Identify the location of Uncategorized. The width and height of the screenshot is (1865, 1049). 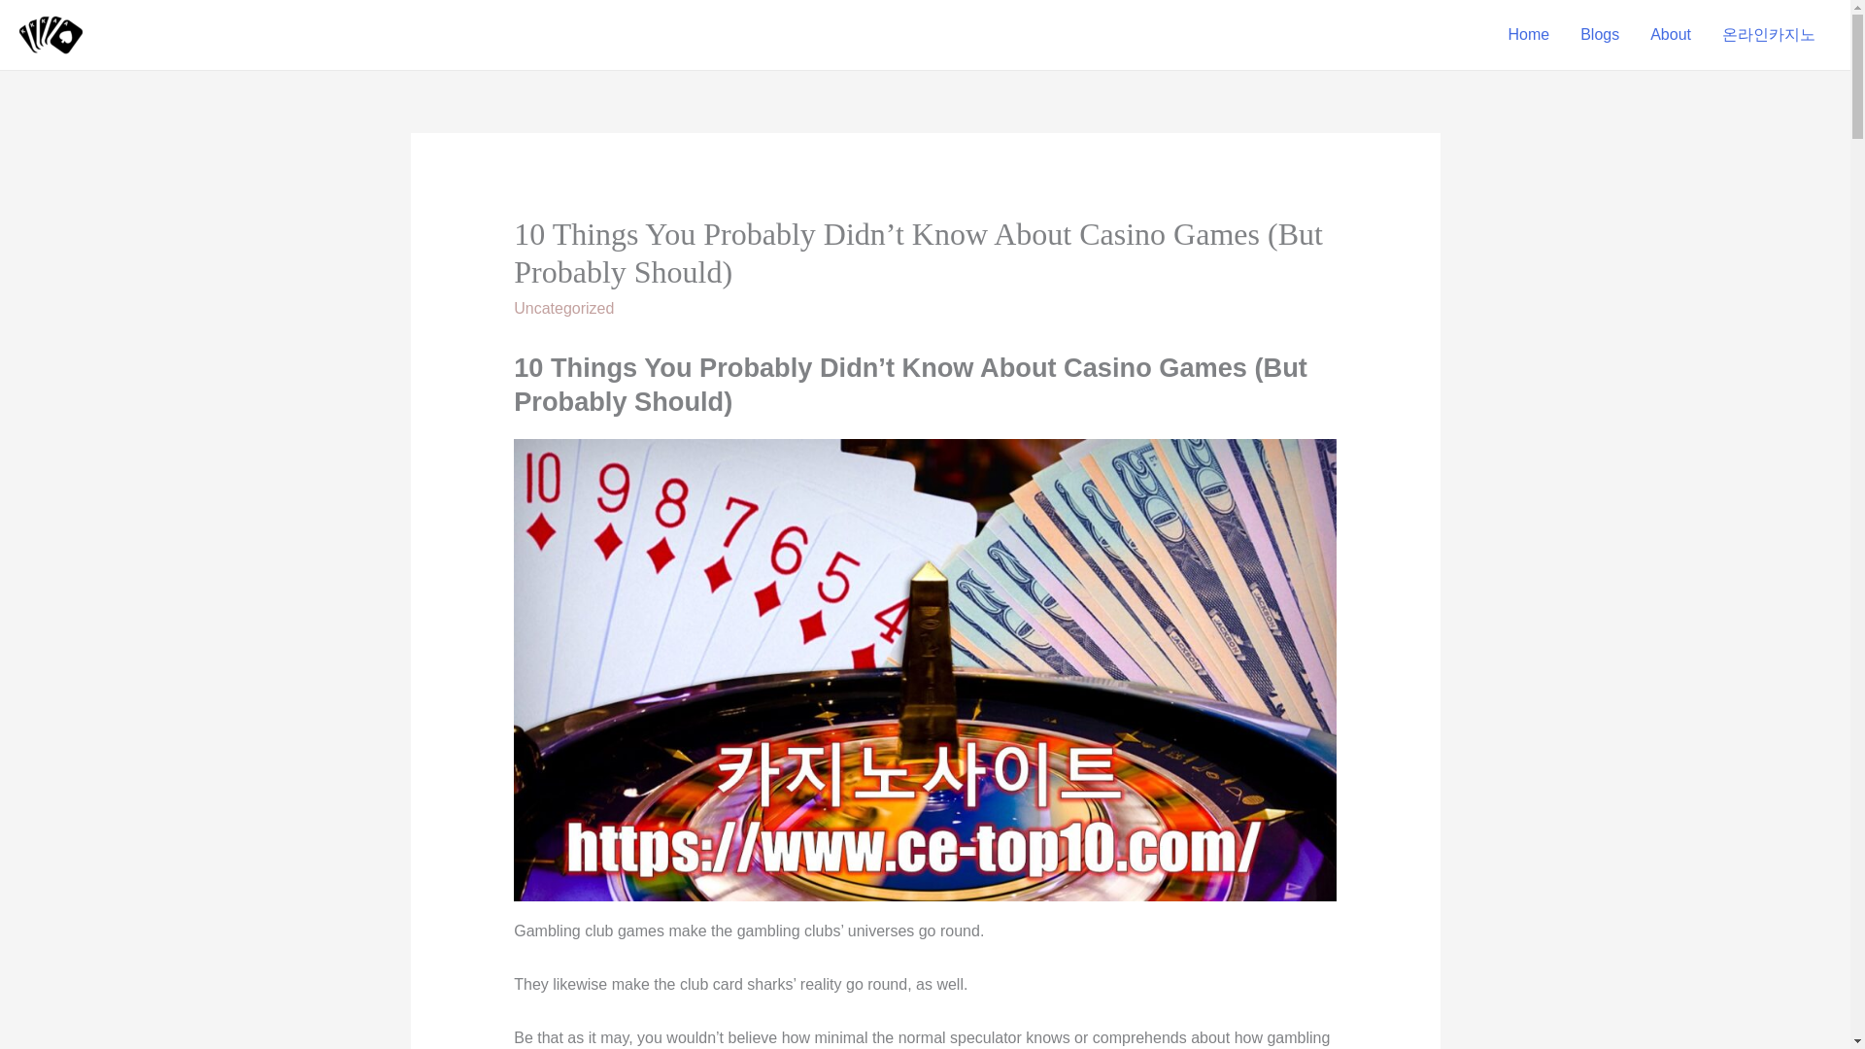
(563, 308).